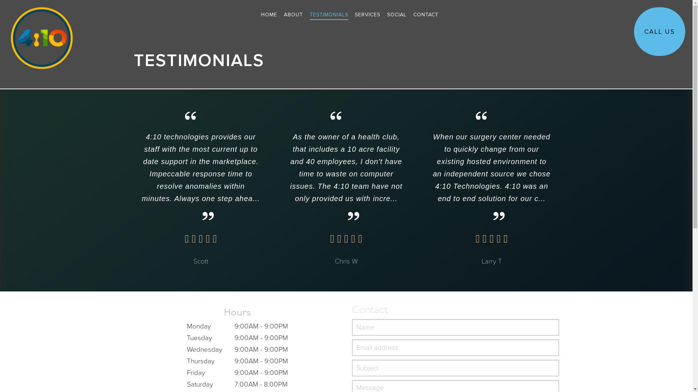 The width and height of the screenshot is (698, 392). I want to click on Website Home Page, so click(36, 34).